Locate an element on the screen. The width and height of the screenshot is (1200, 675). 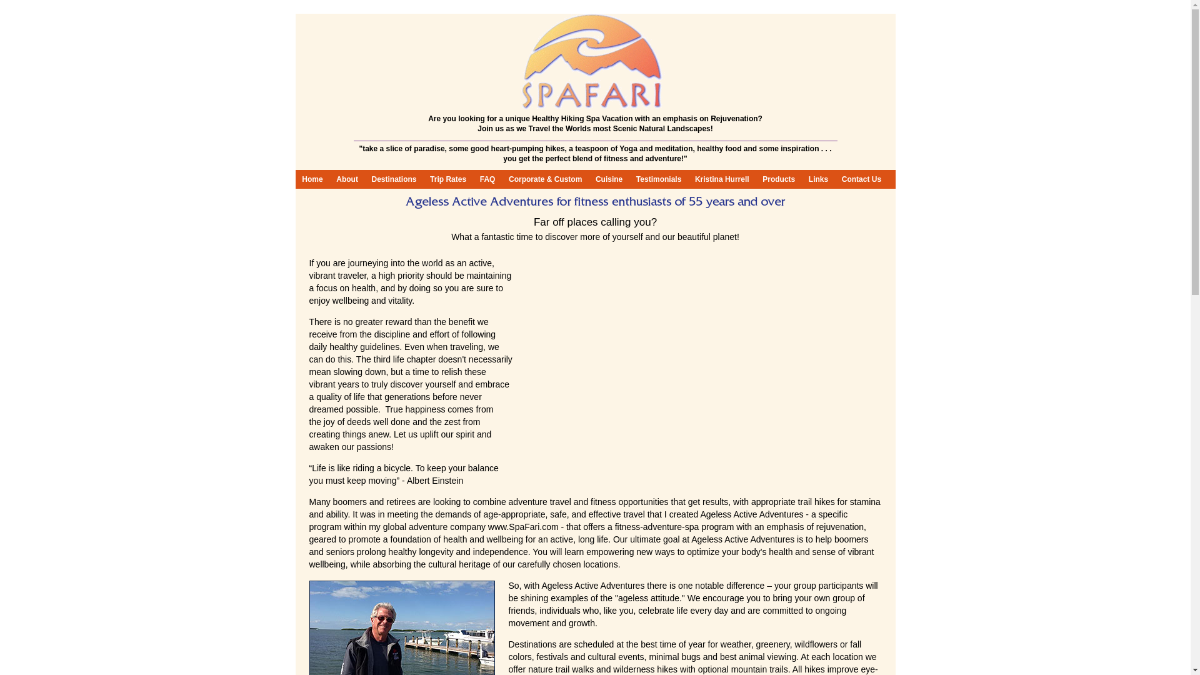
Kristina Hurrell is located at coordinates (721, 179).